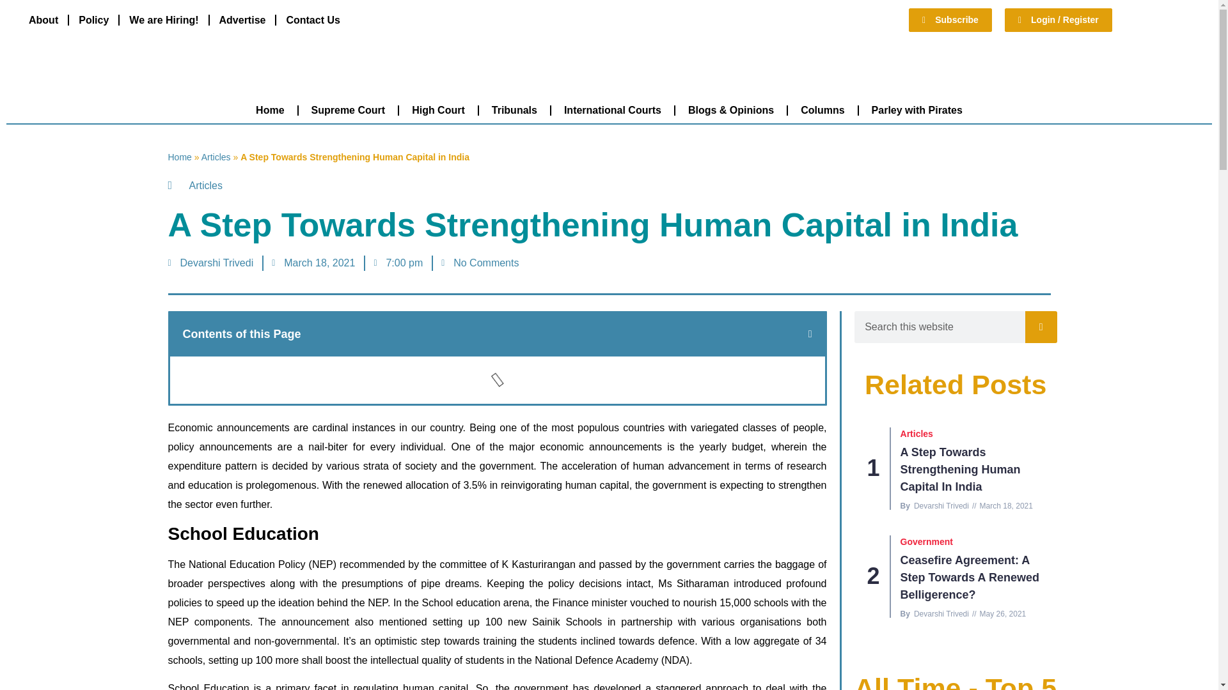 The height and width of the screenshot is (690, 1228). What do you see at coordinates (514, 110) in the screenshot?
I see `Tribunals` at bounding box center [514, 110].